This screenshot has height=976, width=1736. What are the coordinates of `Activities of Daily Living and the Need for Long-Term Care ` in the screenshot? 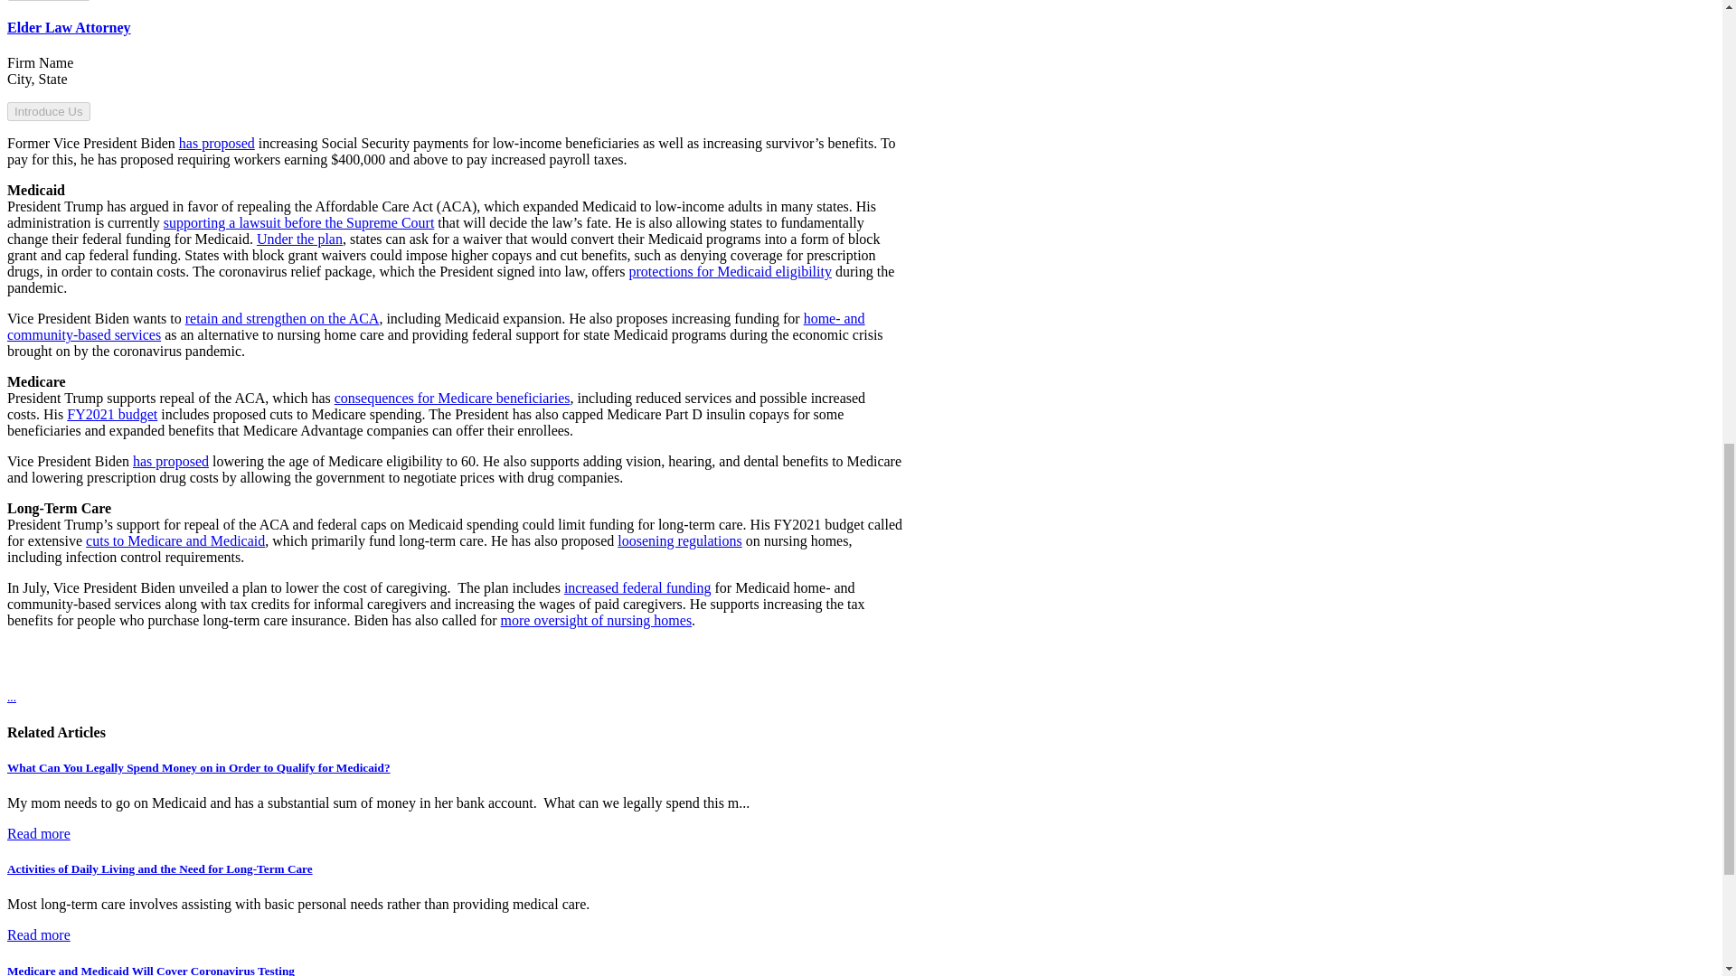 It's located at (159, 868).